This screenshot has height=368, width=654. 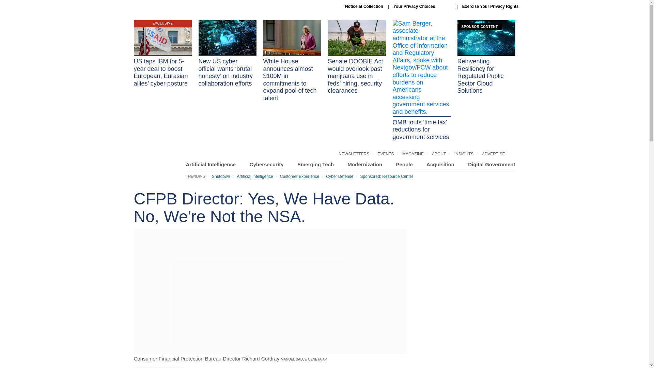 I want to click on EVENTS, so click(x=386, y=154).